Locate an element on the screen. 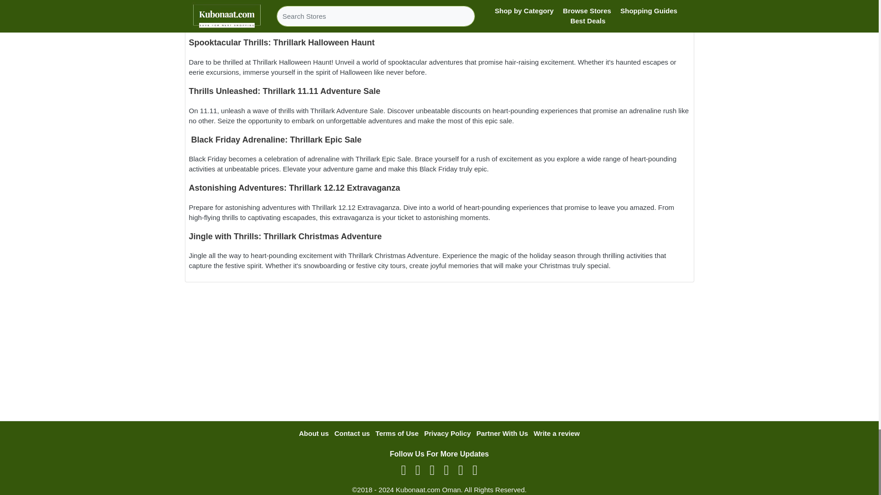 This screenshot has width=881, height=495. Terms of Use is located at coordinates (396, 433).